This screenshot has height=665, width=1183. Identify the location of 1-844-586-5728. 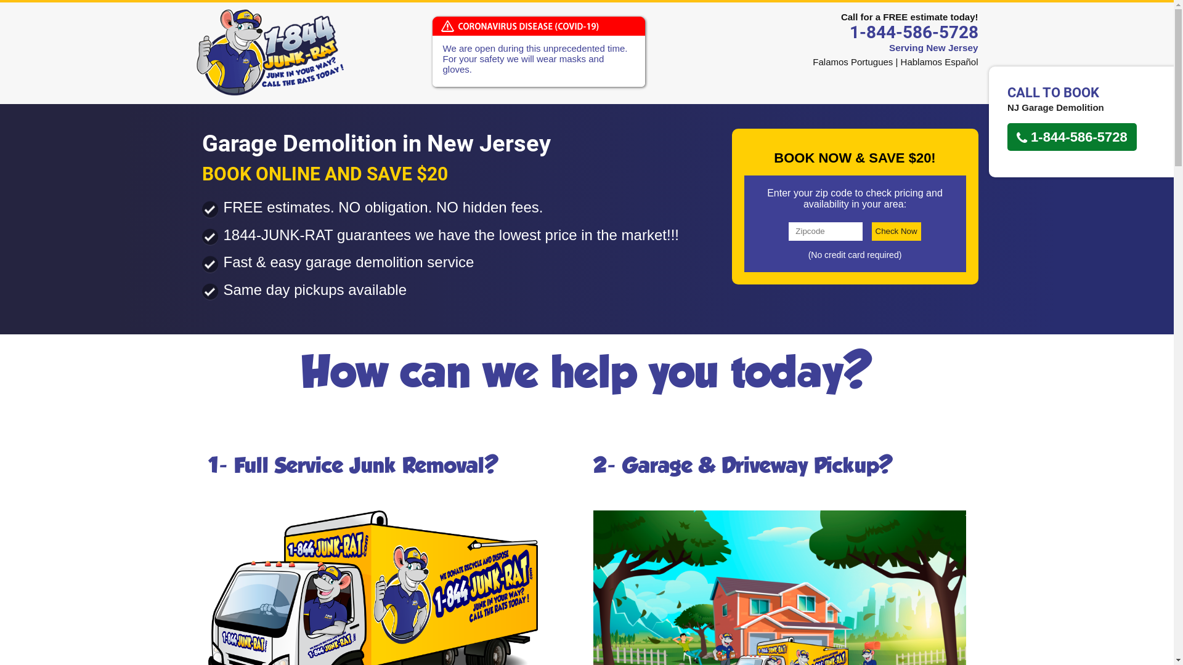
(895, 32).